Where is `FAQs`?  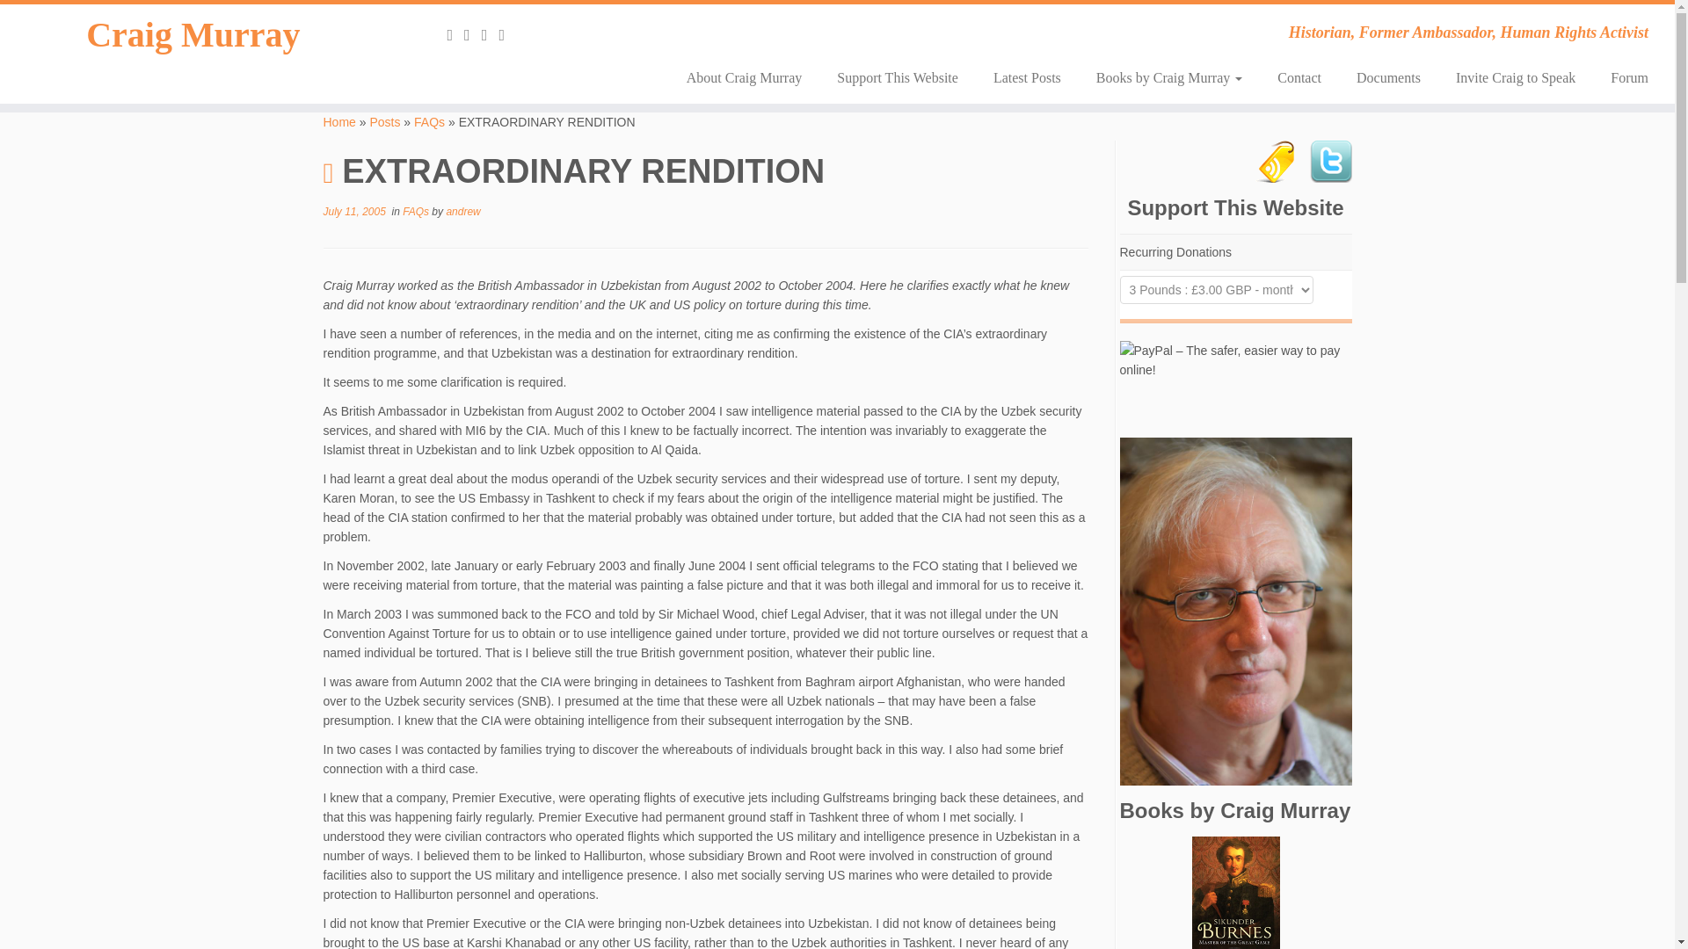 FAQs is located at coordinates (429, 121).